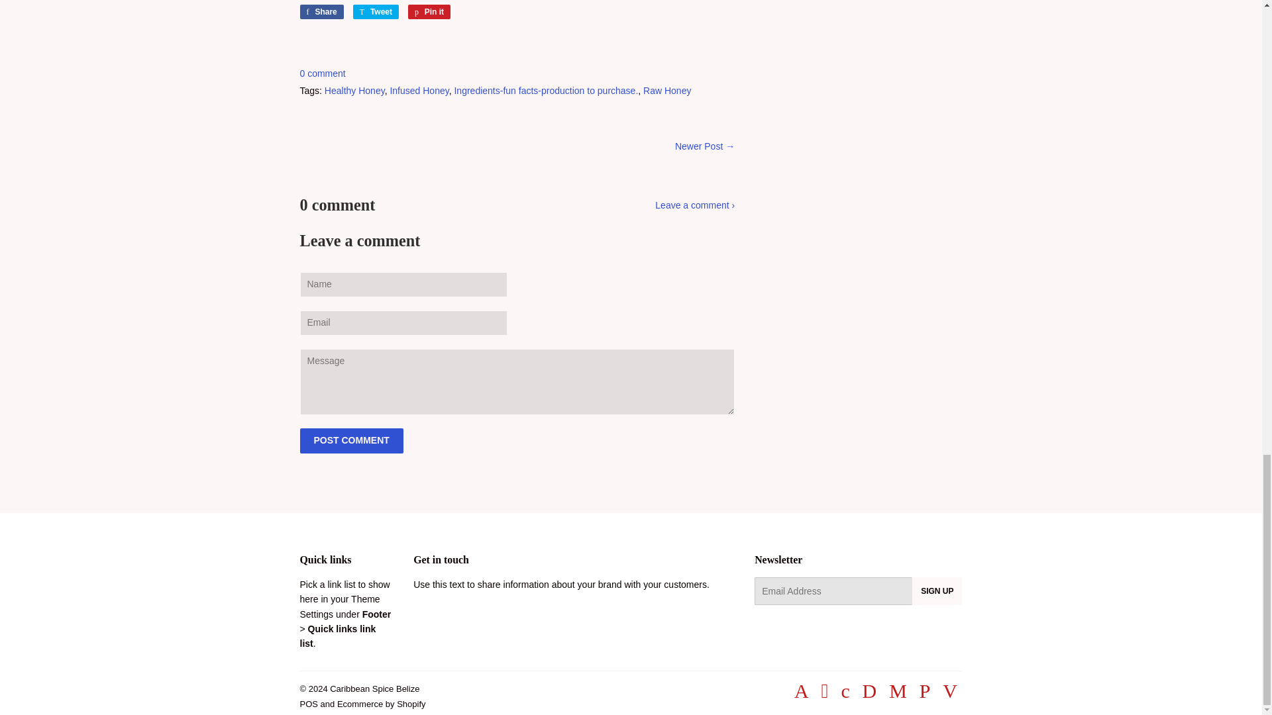 The image size is (1272, 715). What do you see at coordinates (666, 90) in the screenshot?
I see `Post comment` at bounding box center [666, 90].